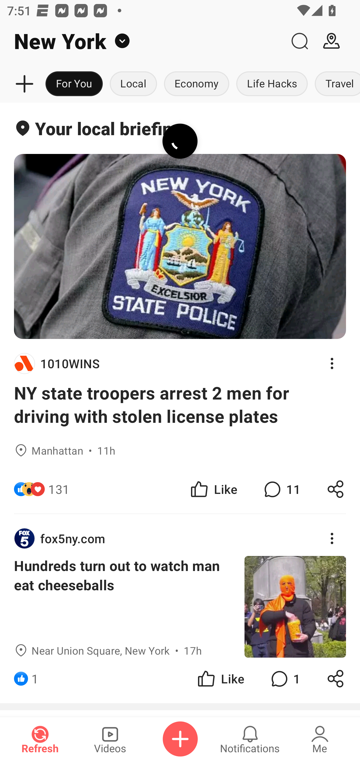 The width and height of the screenshot is (360, 761). What do you see at coordinates (335, 84) in the screenshot?
I see `Travel` at bounding box center [335, 84].